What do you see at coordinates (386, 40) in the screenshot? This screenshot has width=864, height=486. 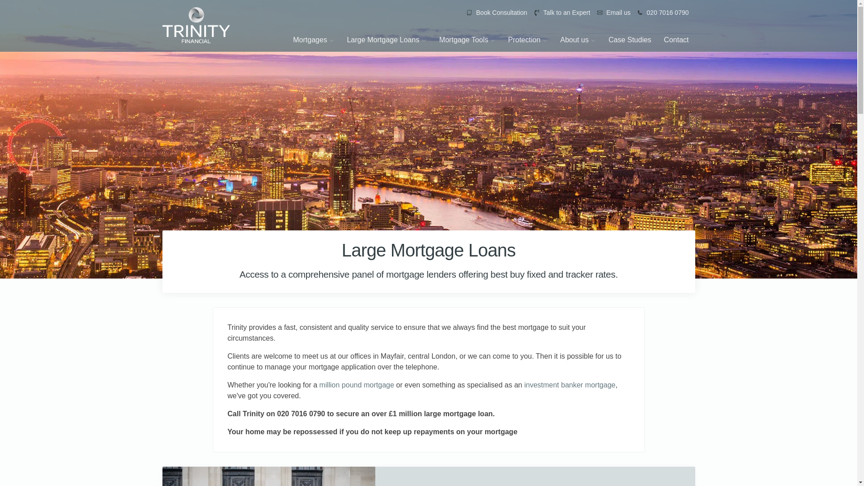 I see `Large Mortgage Loans` at bounding box center [386, 40].